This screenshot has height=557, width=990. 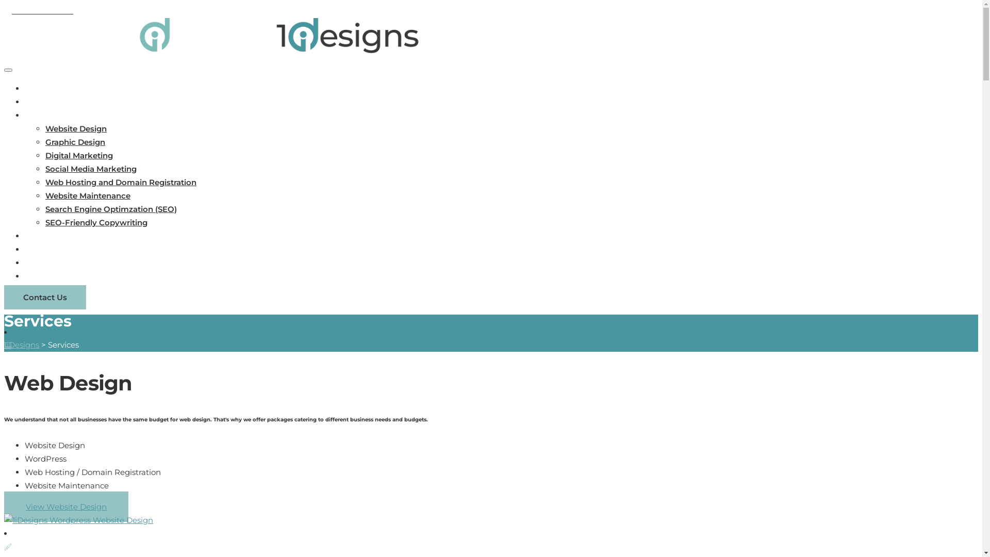 What do you see at coordinates (75, 142) in the screenshot?
I see `Graphic Design` at bounding box center [75, 142].